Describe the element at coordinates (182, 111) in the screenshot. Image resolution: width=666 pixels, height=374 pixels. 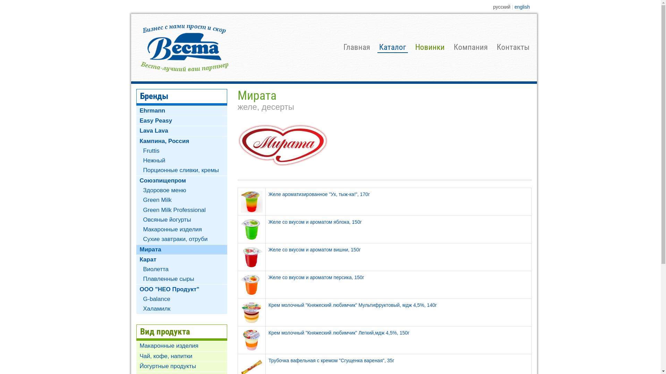
I see `Ehrmann` at that location.